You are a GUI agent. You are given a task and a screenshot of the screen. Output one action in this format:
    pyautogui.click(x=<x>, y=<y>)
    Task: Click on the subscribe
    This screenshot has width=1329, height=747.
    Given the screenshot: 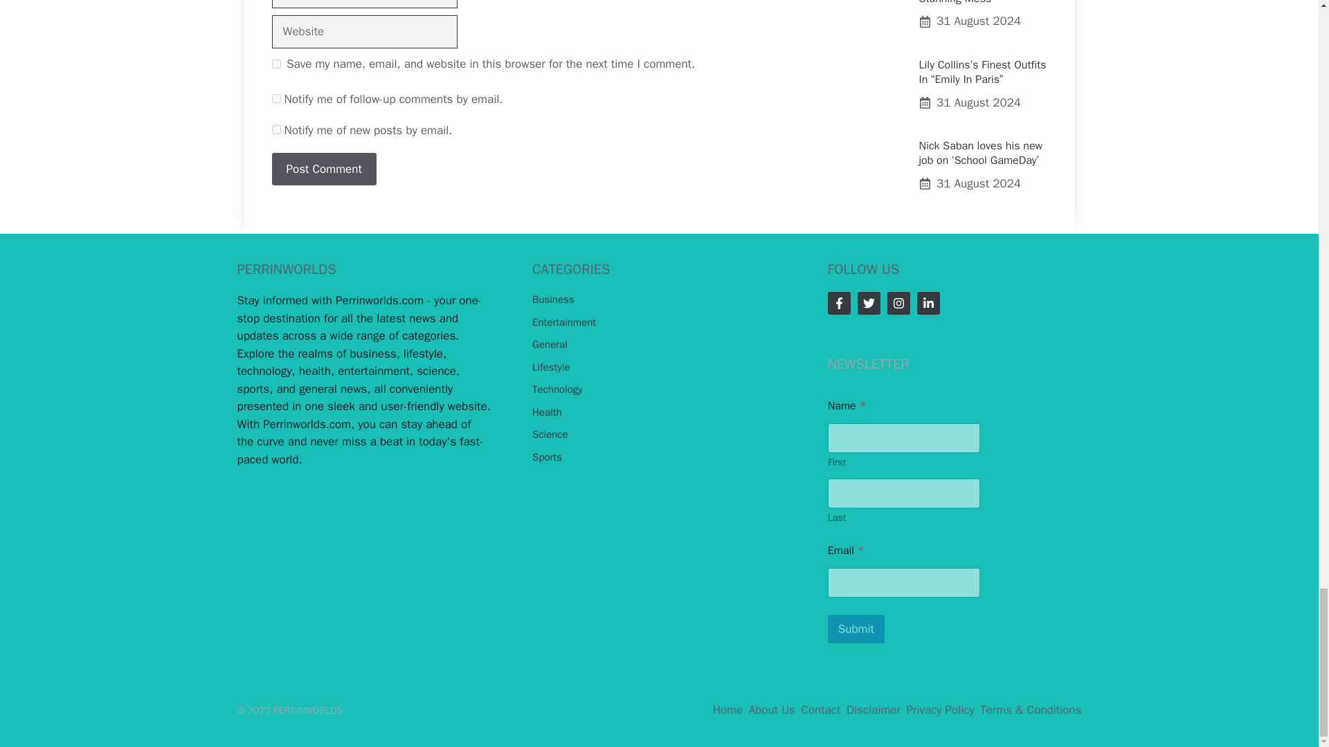 What is the action you would take?
    pyautogui.click(x=275, y=130)
    